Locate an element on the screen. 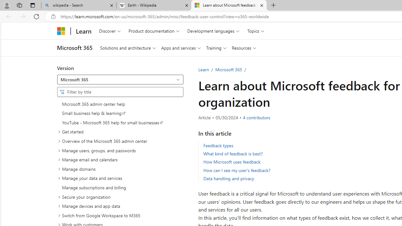 Image resolution: width=402 pixels, height=226 pixels. Apps and services is located at coordinates (181, 48).